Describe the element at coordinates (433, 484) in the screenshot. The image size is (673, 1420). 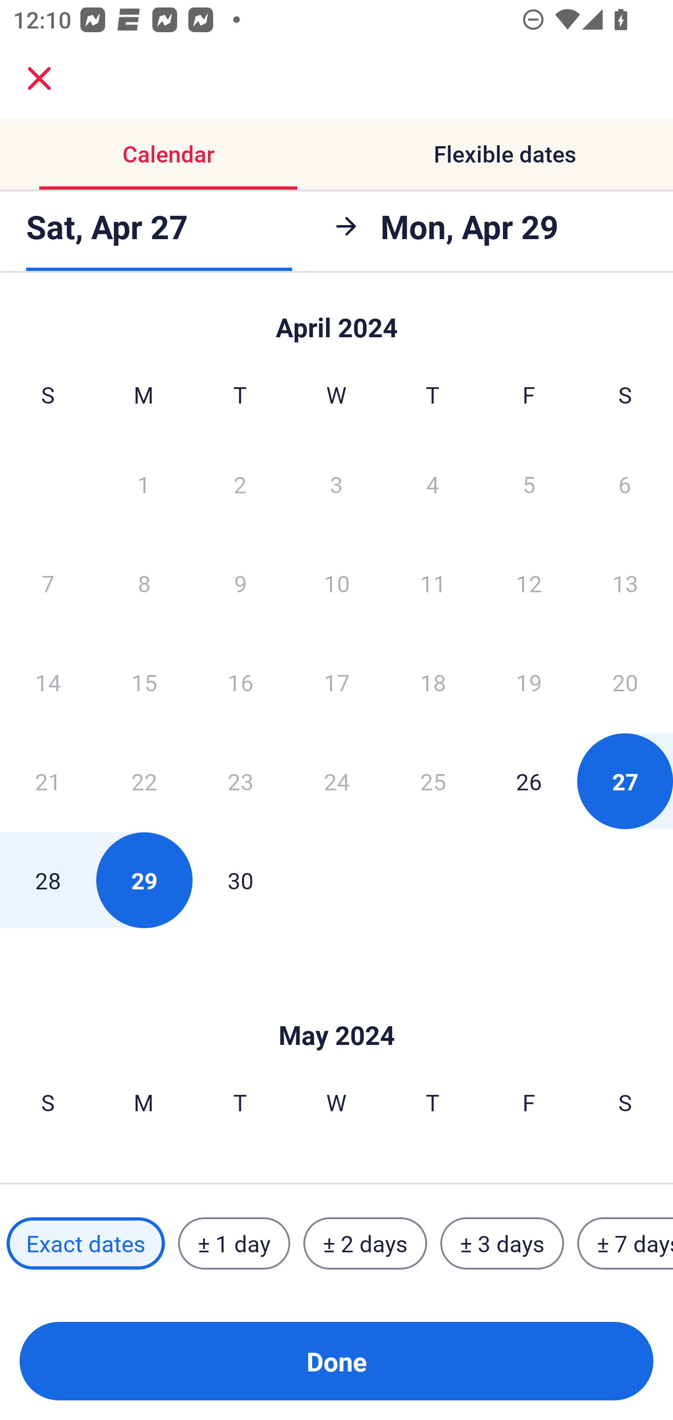
I see `4 Thursday, April 4, 2024` at that location.